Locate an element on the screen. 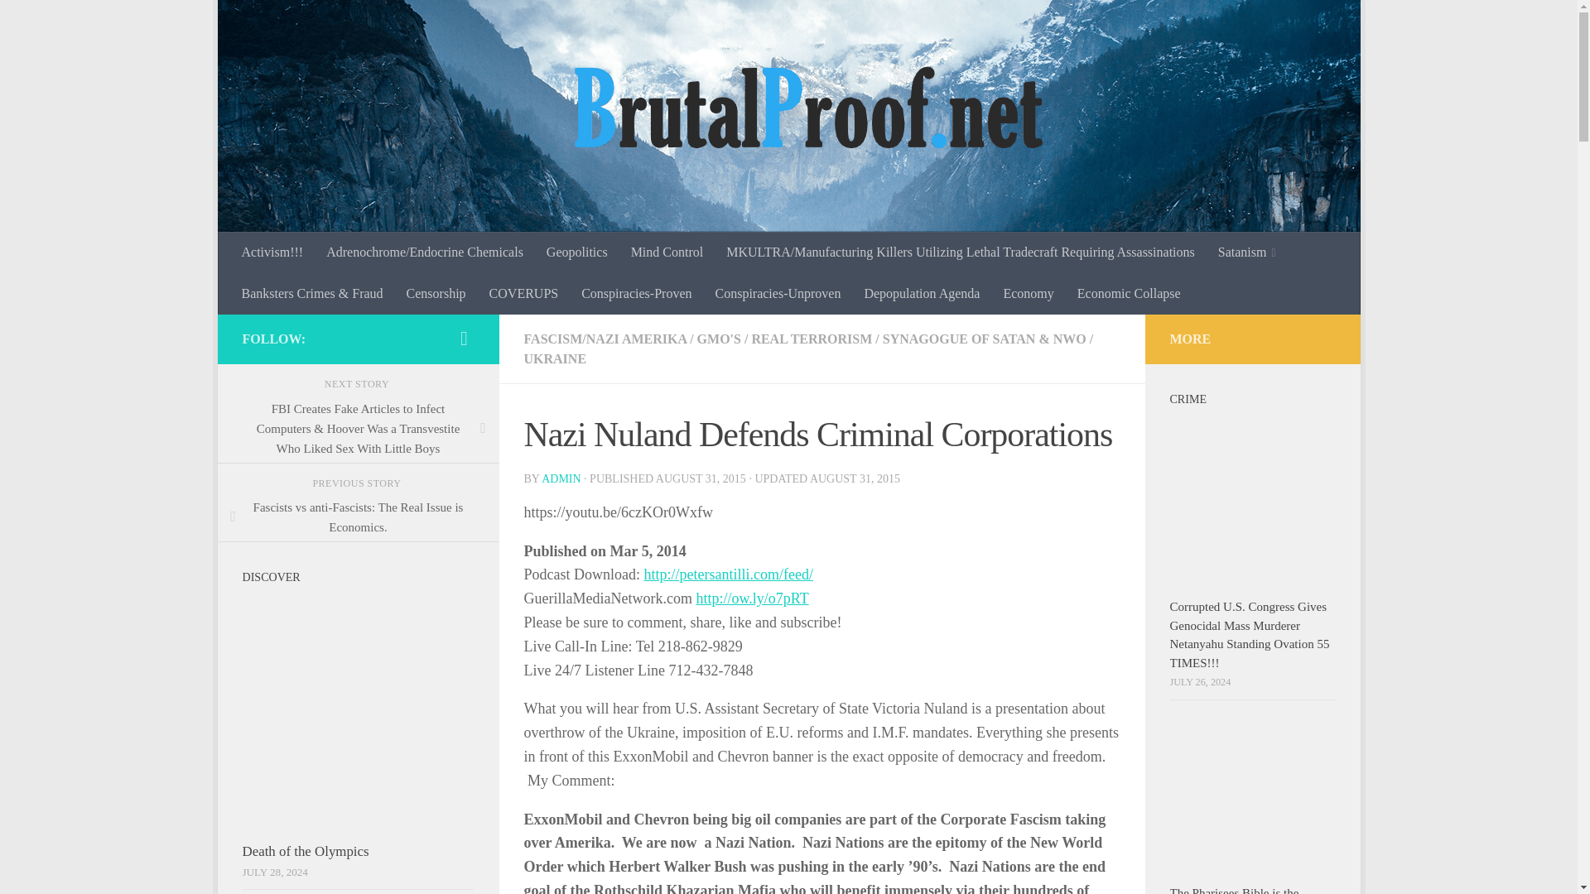  Get the book on Amazon is located at coordinates (464, 339).